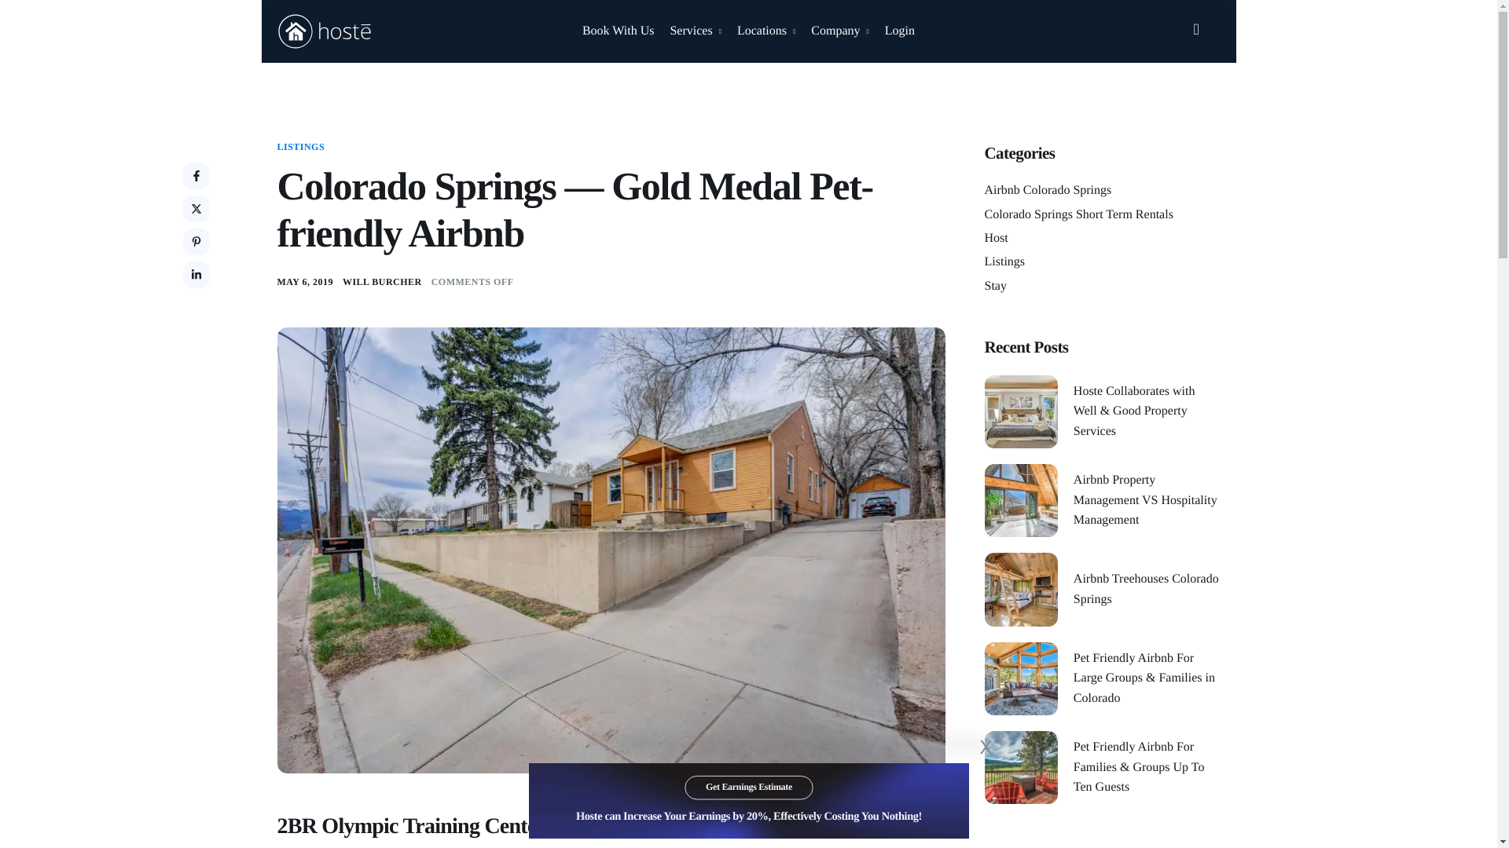  I want to click on Locations, so click(766, 31).